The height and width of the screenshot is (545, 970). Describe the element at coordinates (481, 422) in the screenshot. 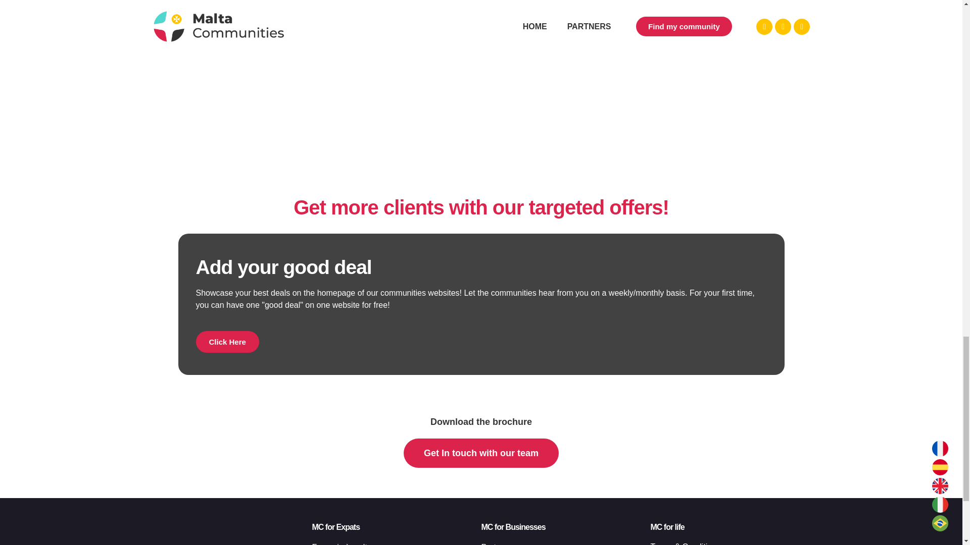

I see `Download the brochure` at that location.